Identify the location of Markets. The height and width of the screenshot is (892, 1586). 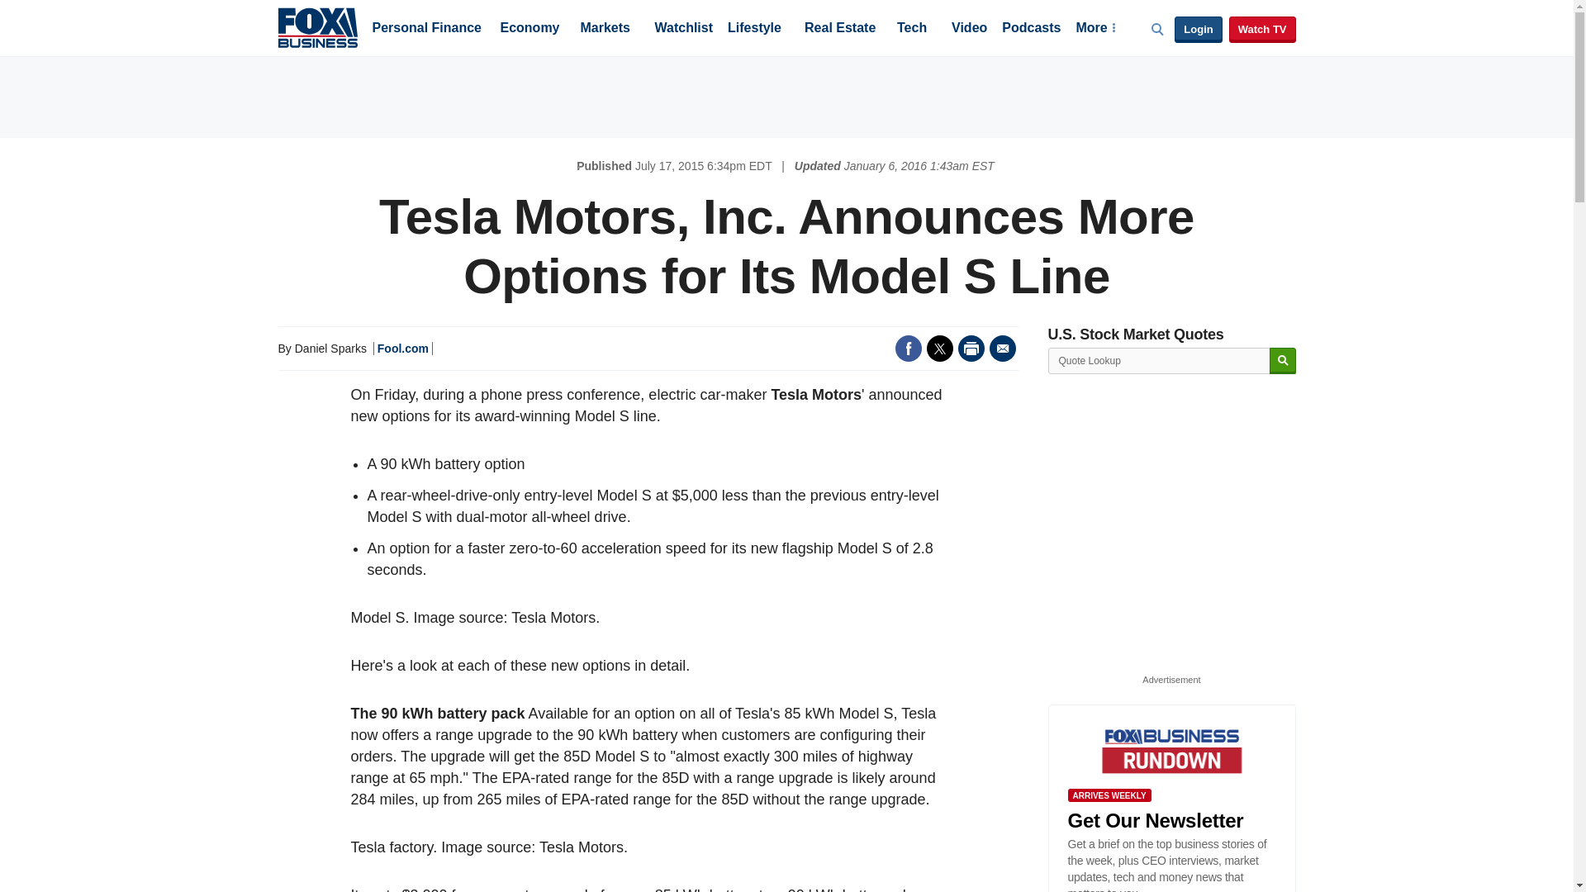
(605, 29).